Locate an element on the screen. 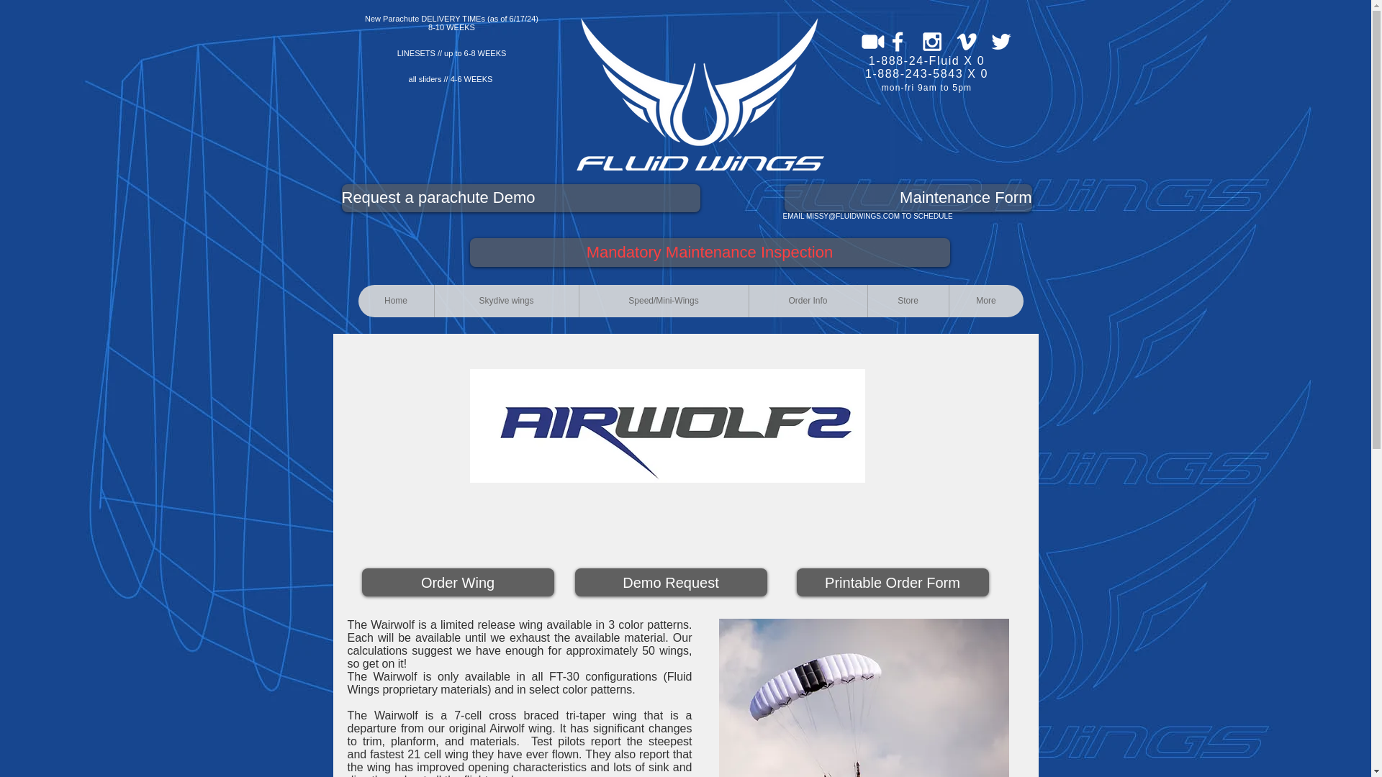  Mandatory Maintenance Inspection is located at coordinates (710, 252).